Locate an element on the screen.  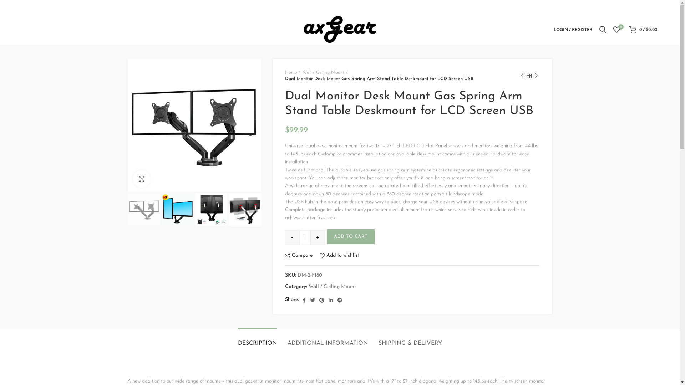
Wall / Ceiling Mount is located at coordinates (325, 73).